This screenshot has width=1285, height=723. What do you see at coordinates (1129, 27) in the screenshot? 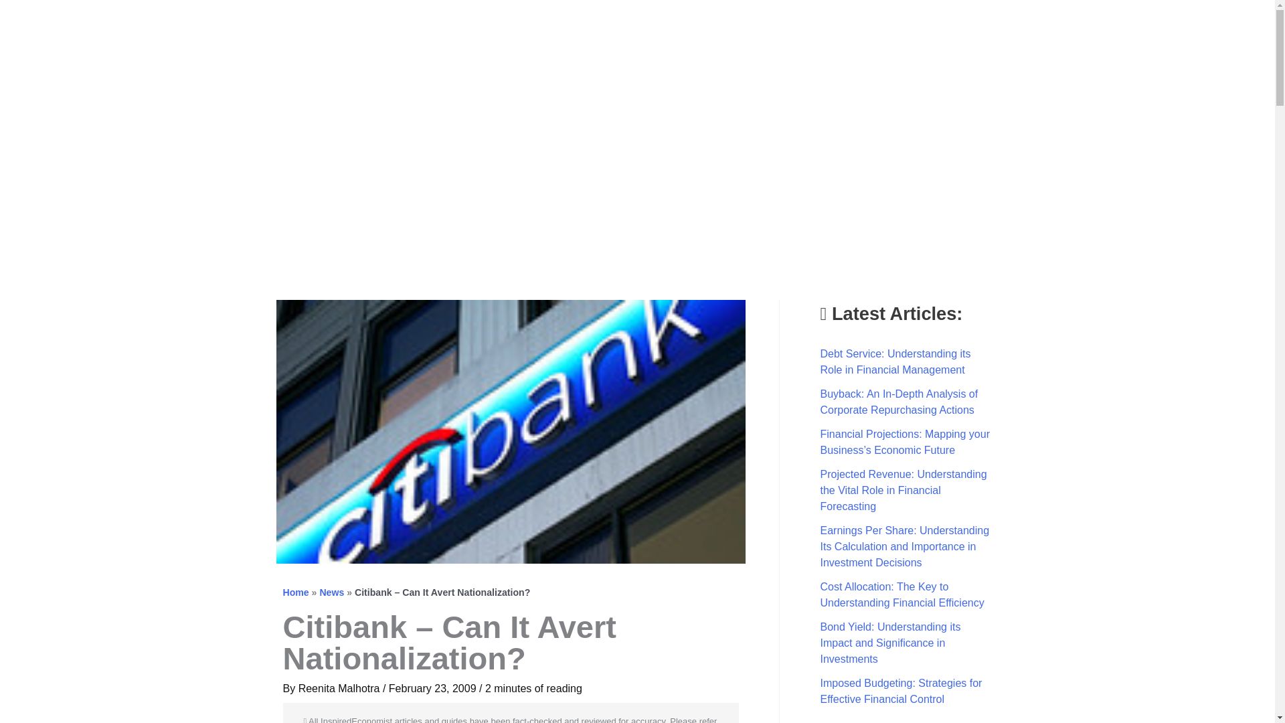
I see `Corporate Social Responsibility` at bounding box center [1129, 27].